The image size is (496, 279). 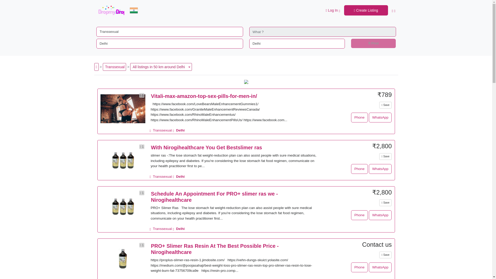 I want to click on Transsexual, so click(x=163, y=229).